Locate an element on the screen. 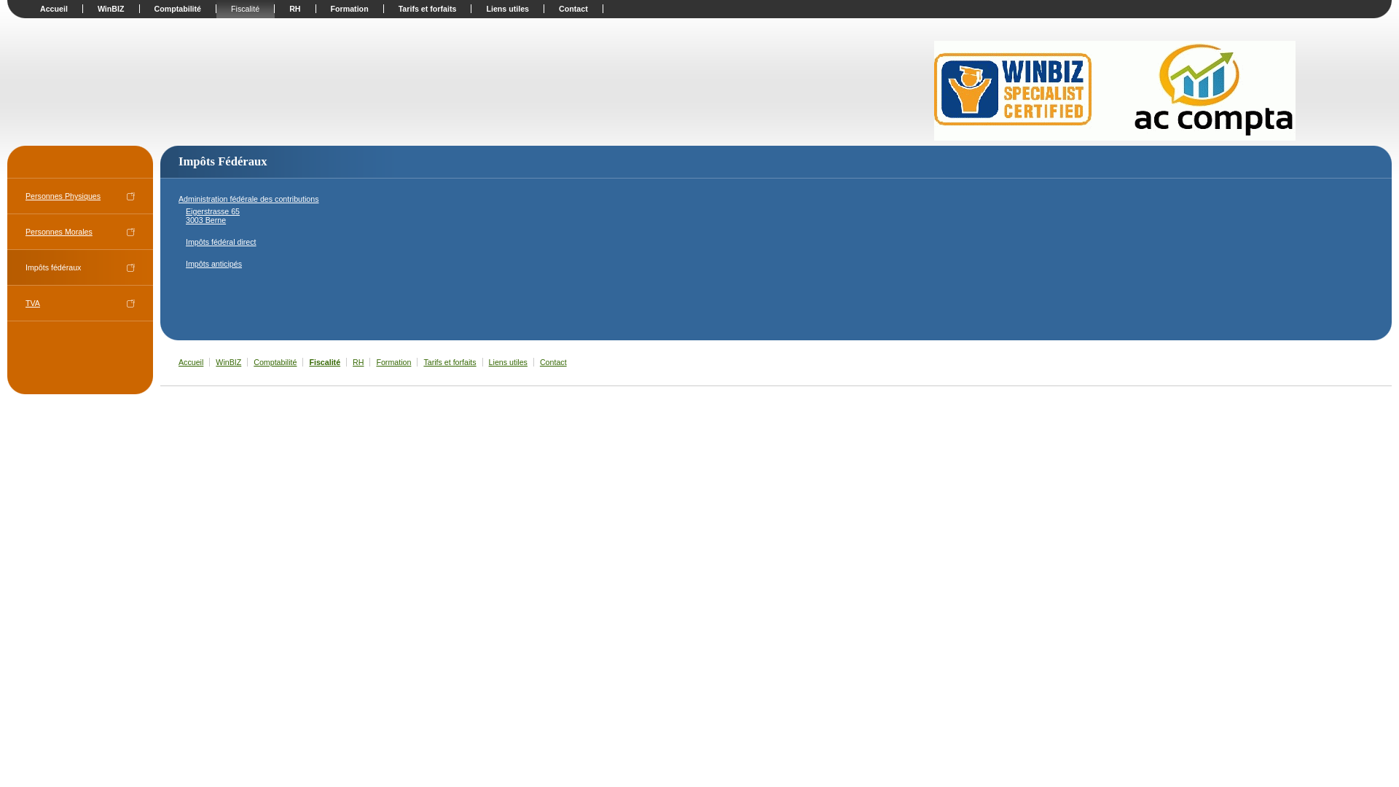 The height and width of the screenshot is (787, 1399). Accueil is located at coordinates (54, 9).